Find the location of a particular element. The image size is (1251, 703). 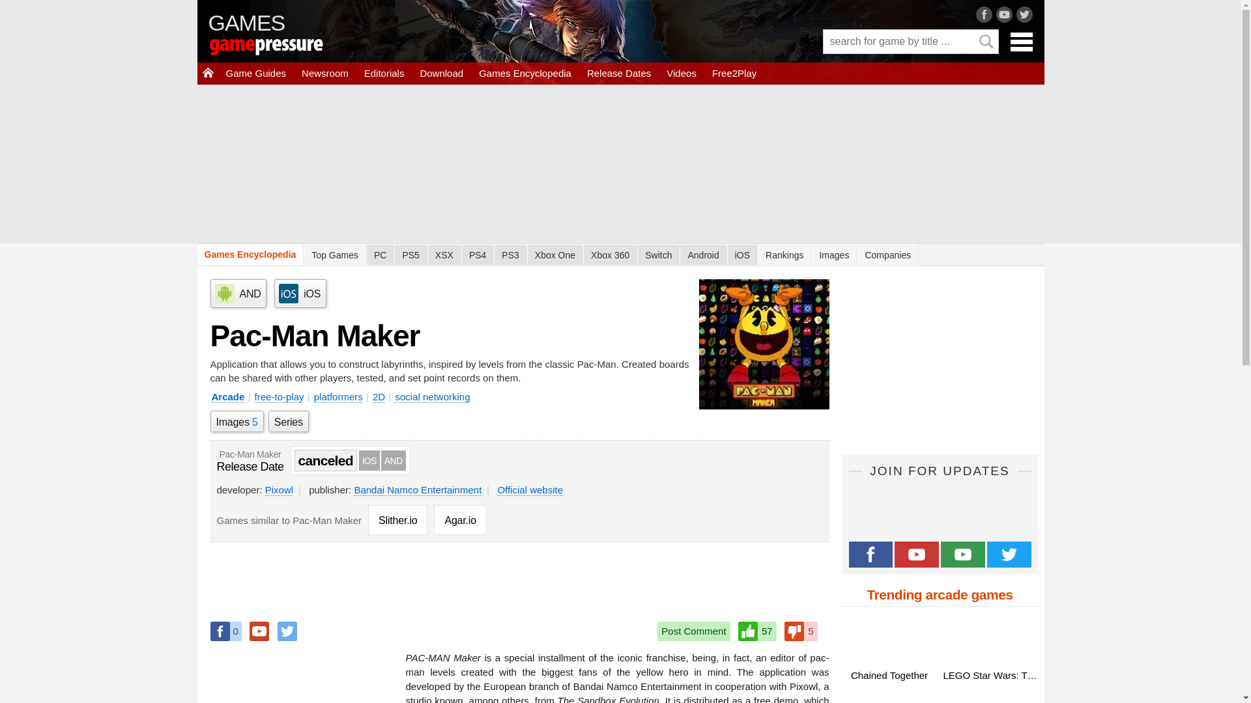

gamepressure.com is located at coordinates (284, 48).